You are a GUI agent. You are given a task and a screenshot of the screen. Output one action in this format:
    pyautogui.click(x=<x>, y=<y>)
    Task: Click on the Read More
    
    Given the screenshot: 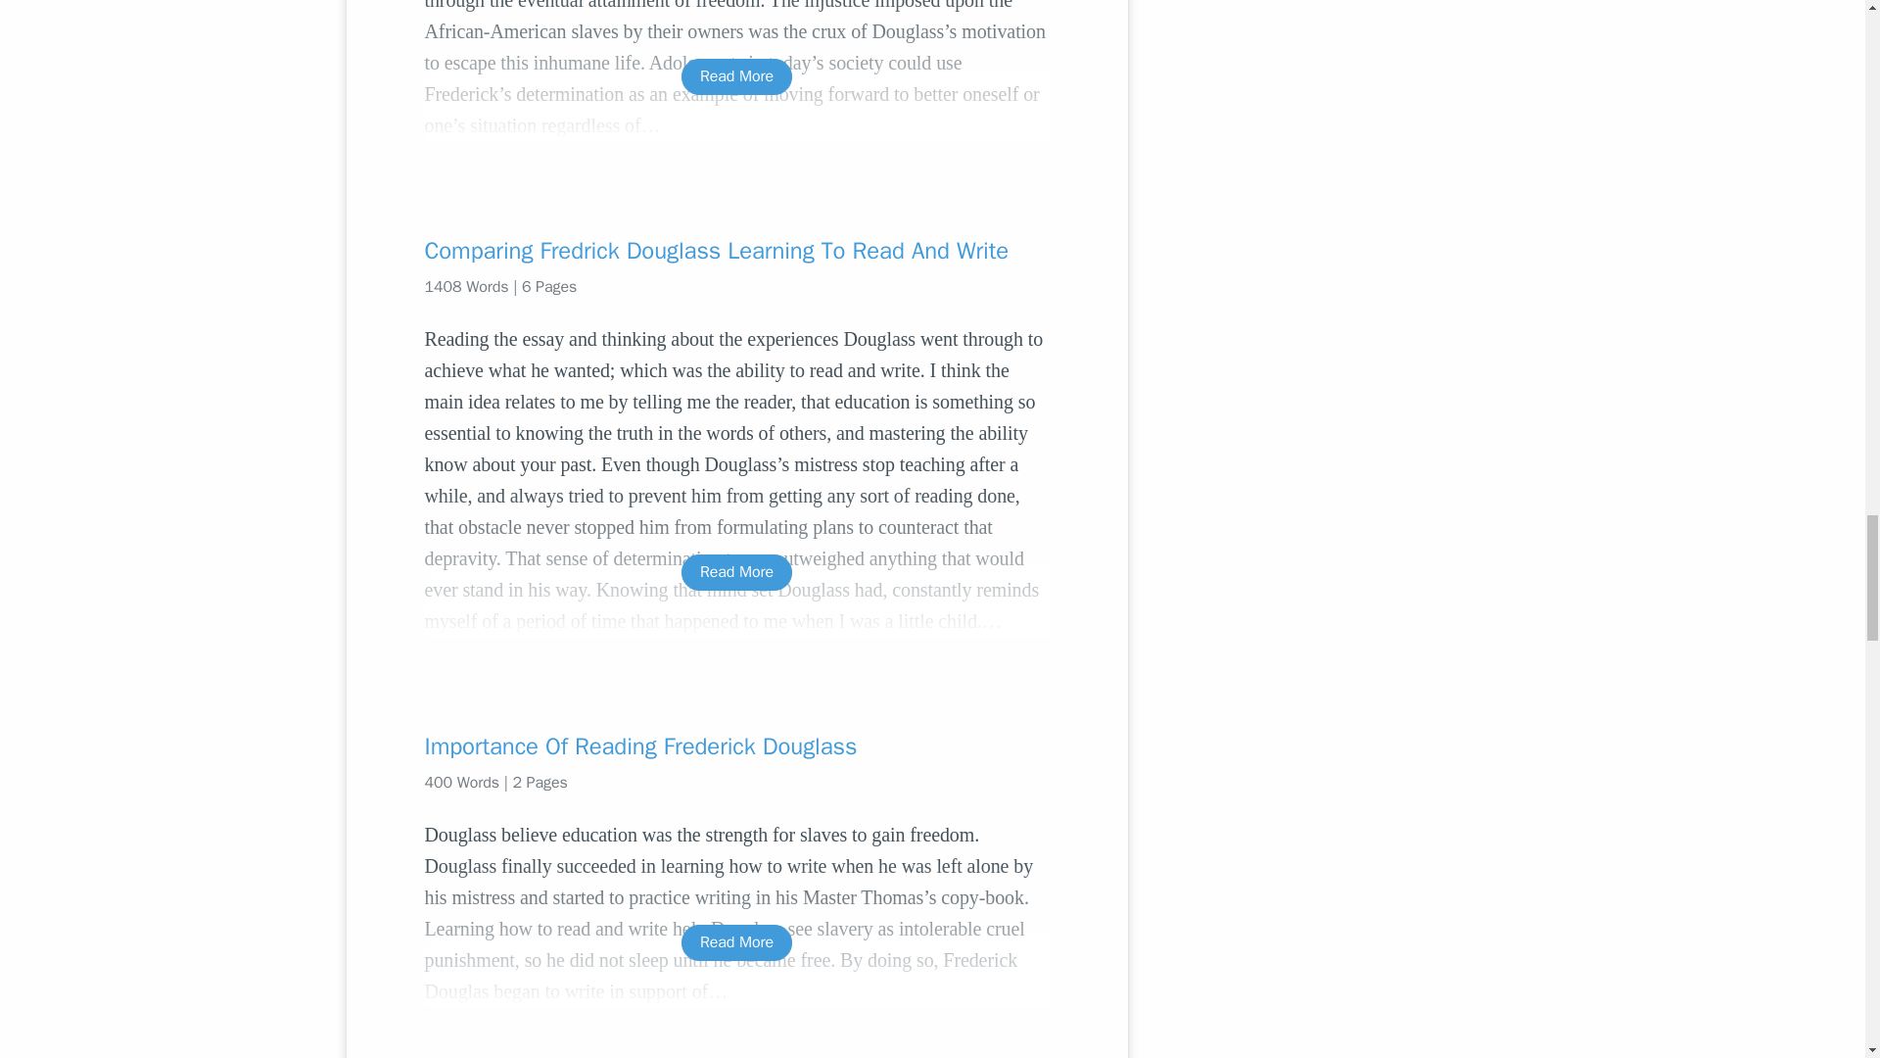 What is the action you would take?
    pyautogui.click(x=736, y=76)
    